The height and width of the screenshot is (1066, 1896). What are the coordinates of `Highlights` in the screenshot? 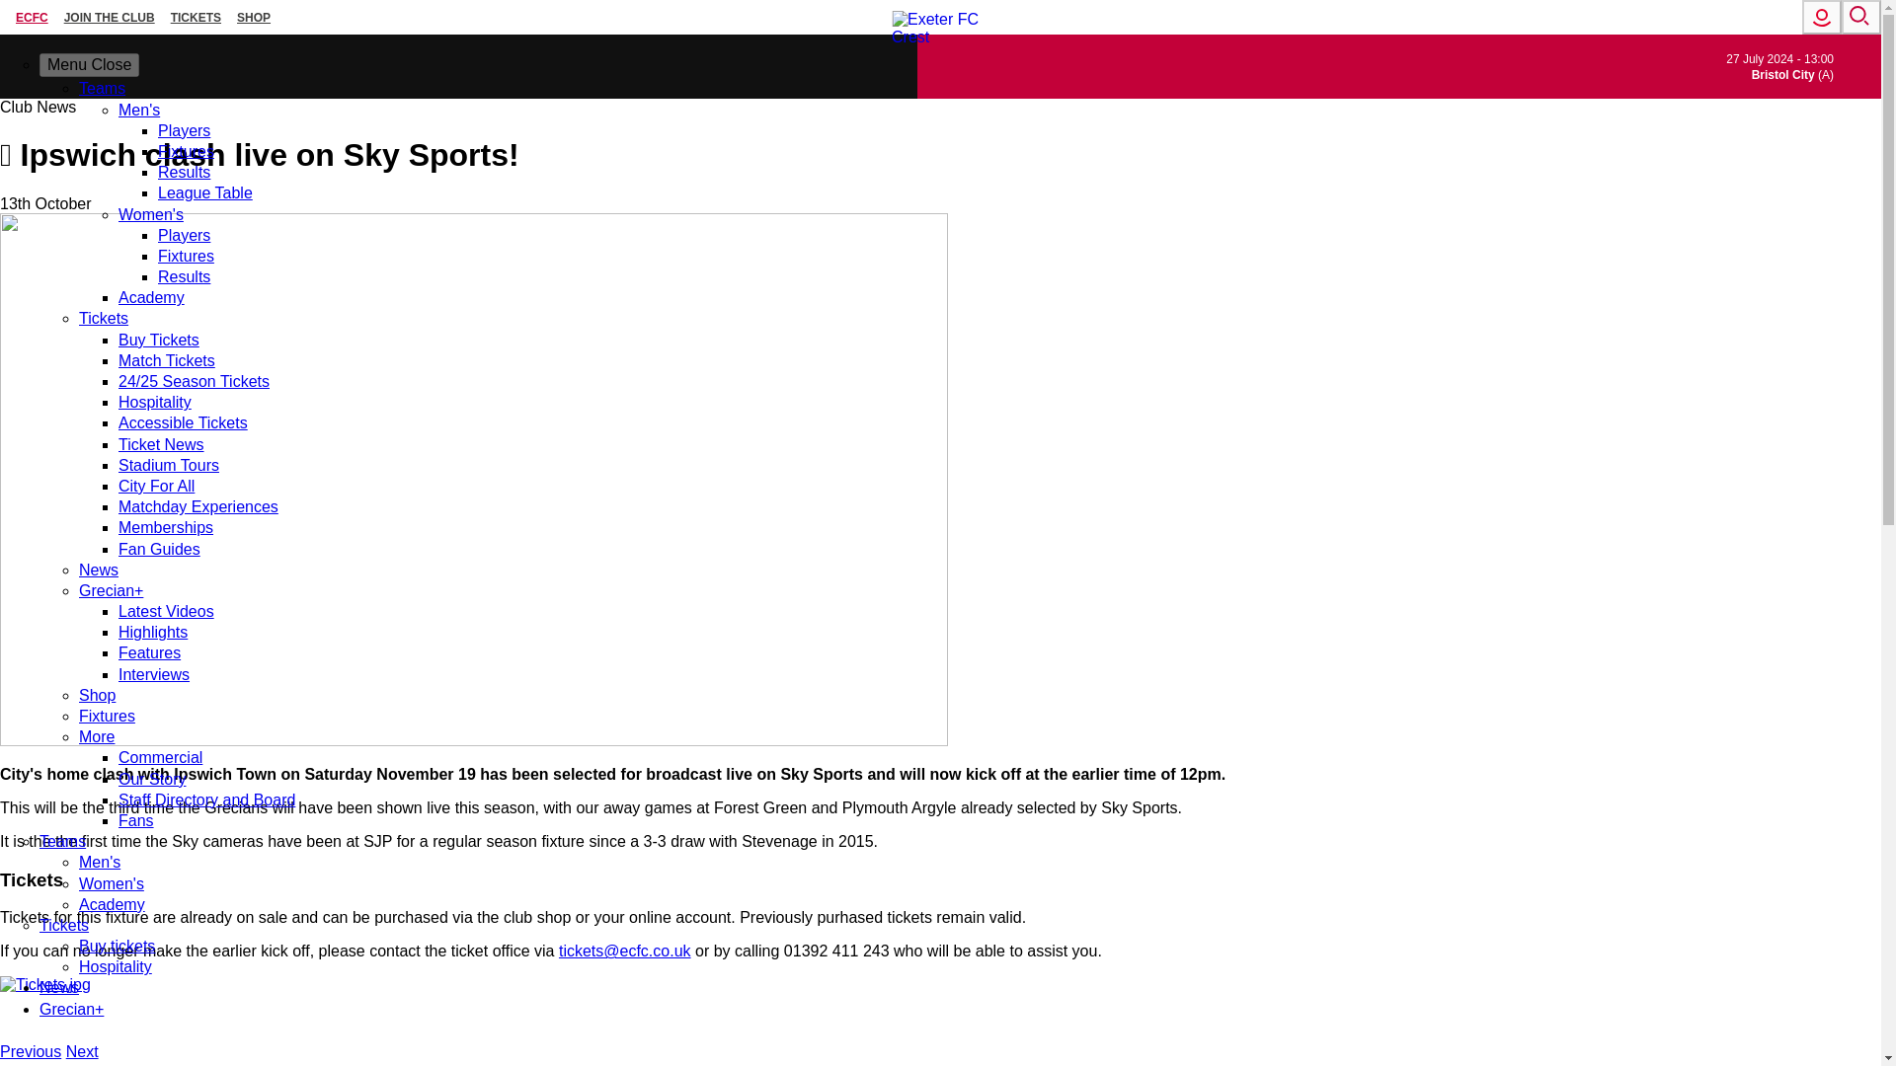 It's located at (152, 632).